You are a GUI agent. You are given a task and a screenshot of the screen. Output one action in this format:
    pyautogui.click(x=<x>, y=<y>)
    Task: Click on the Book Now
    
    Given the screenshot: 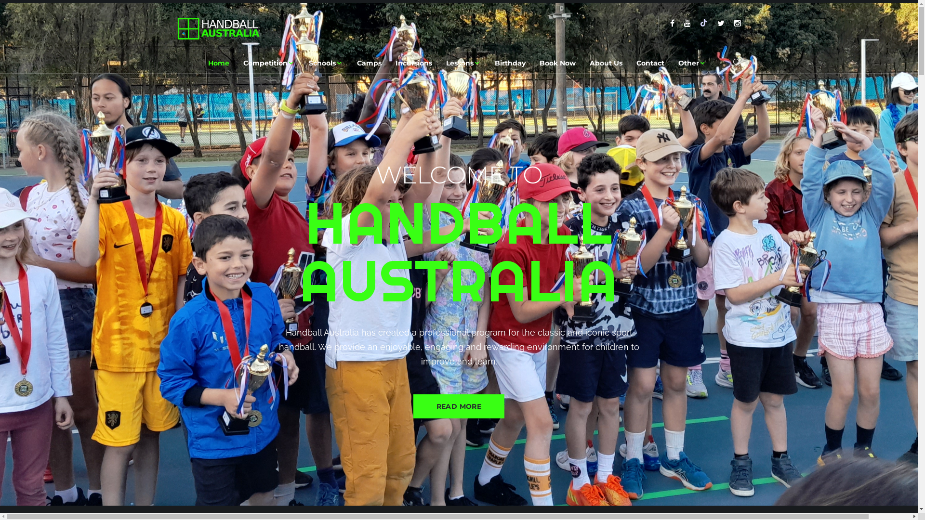 What is the action you would take?
    pyautogui.click(x=558, y=63)
    